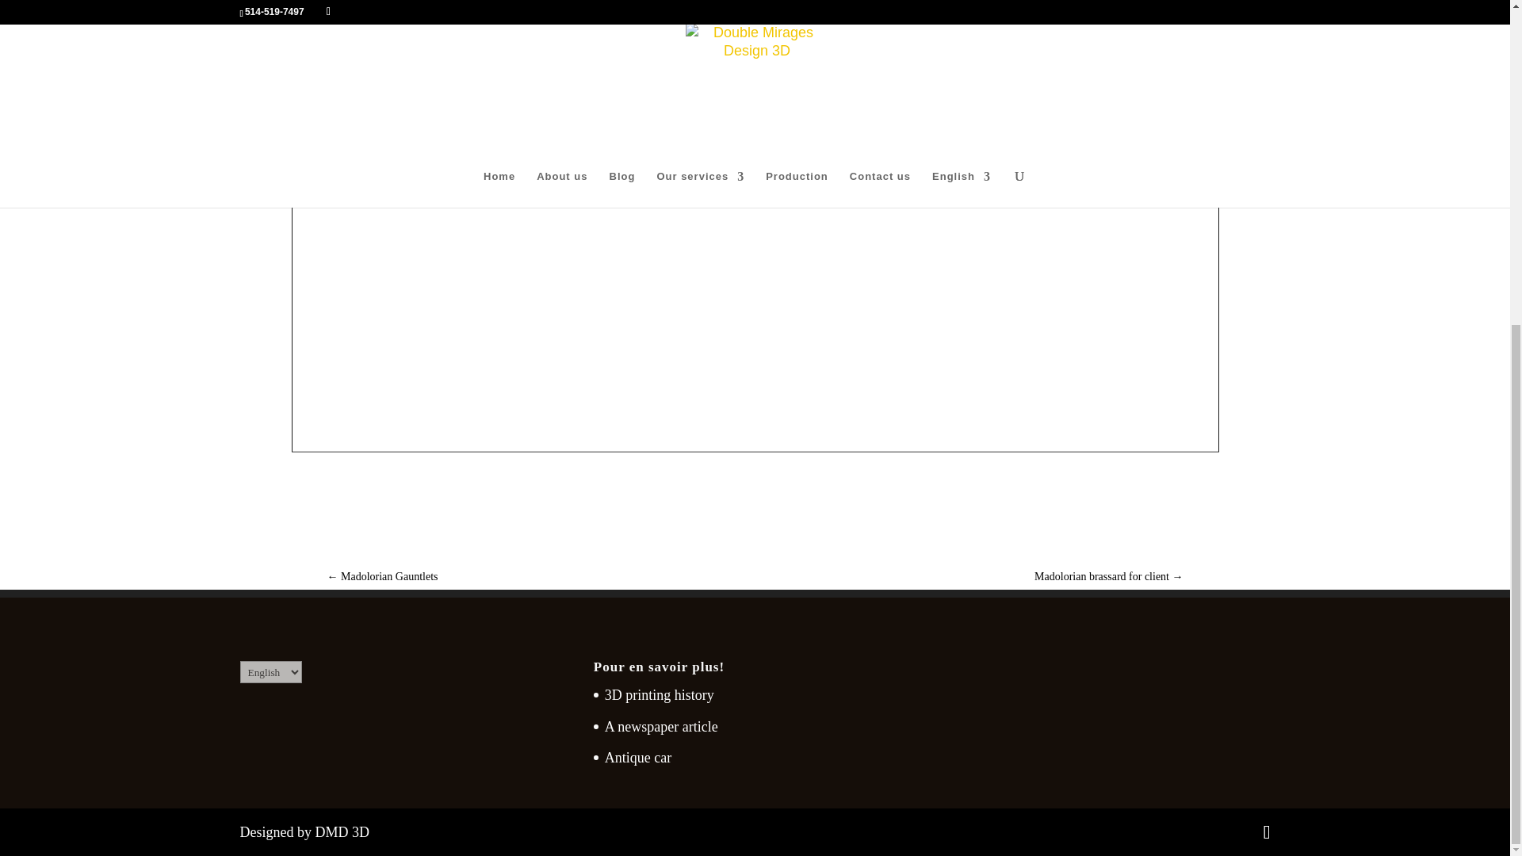 This screenshot has height=856, width=1522. I want to click on 3D printing history, so click(659, 694).